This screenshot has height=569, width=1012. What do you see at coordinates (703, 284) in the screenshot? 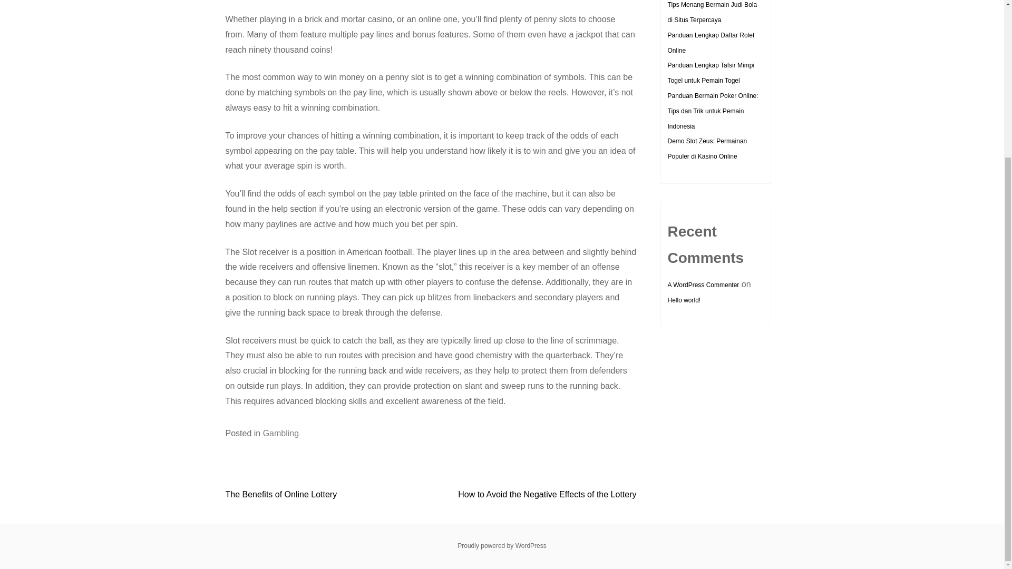
I see `A WordPress Commenter` at bounding box center [703, 284].